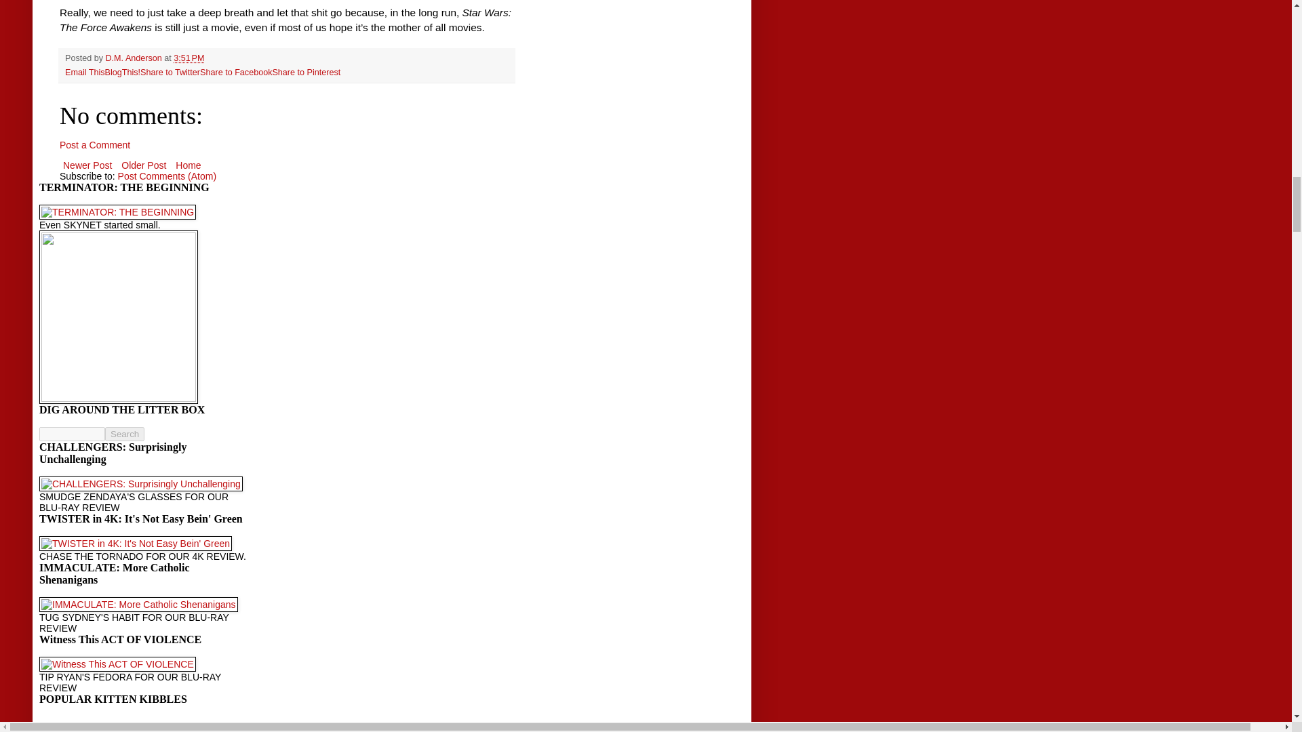  Describe the element at coordinates (95, 145) in the screenshot. I see `Post a Comment` at that location.